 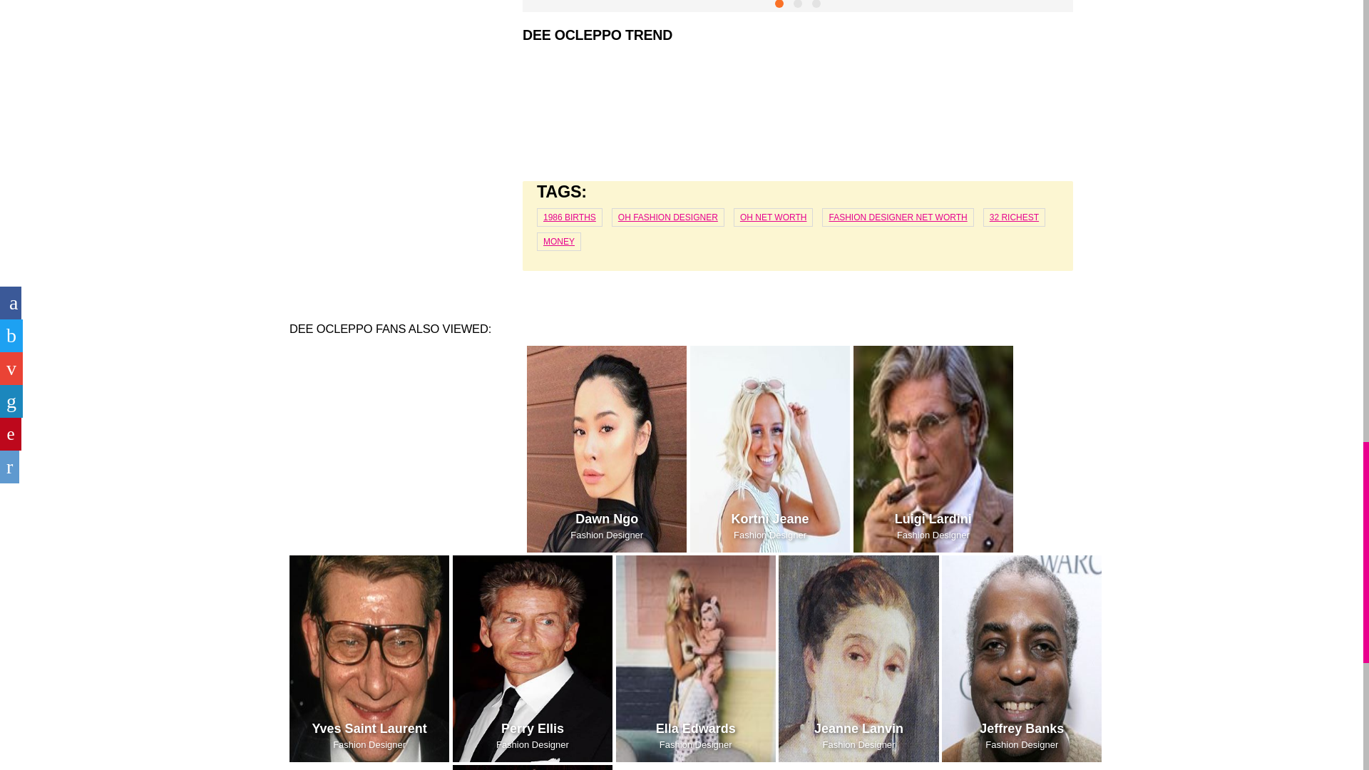 What do you see at coordinates (798, 108) in the screenshot?
I see `trends-widget-1` at bounding box center [798, 108].